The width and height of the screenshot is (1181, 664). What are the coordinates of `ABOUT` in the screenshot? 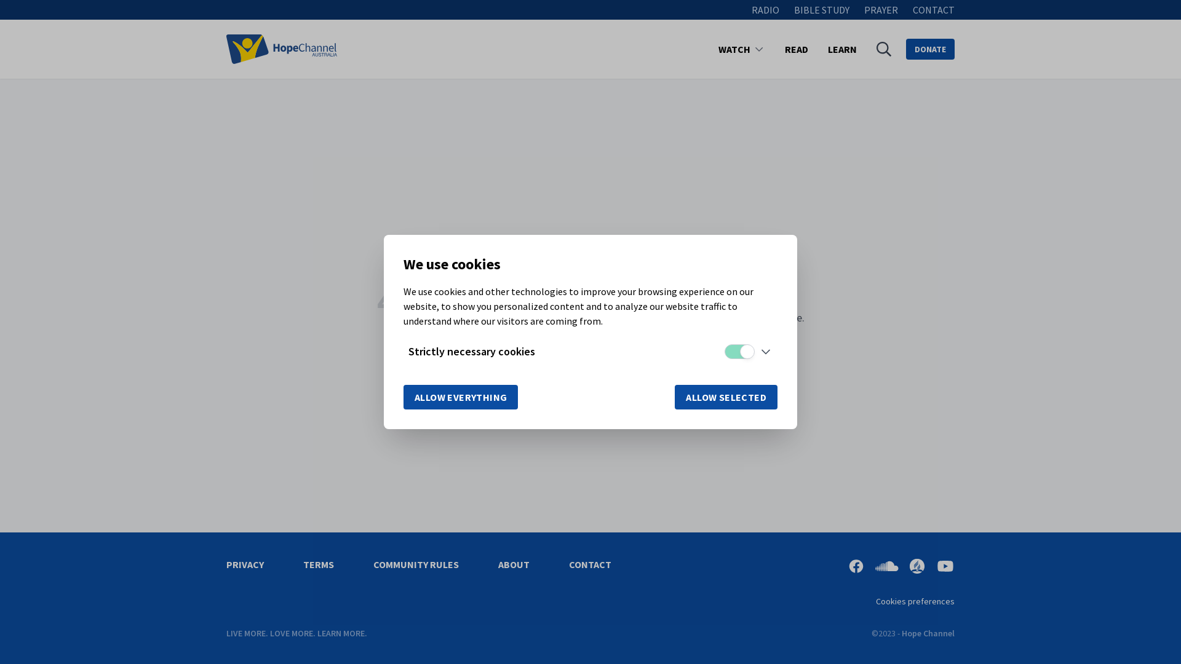 It's located at (514, 564).